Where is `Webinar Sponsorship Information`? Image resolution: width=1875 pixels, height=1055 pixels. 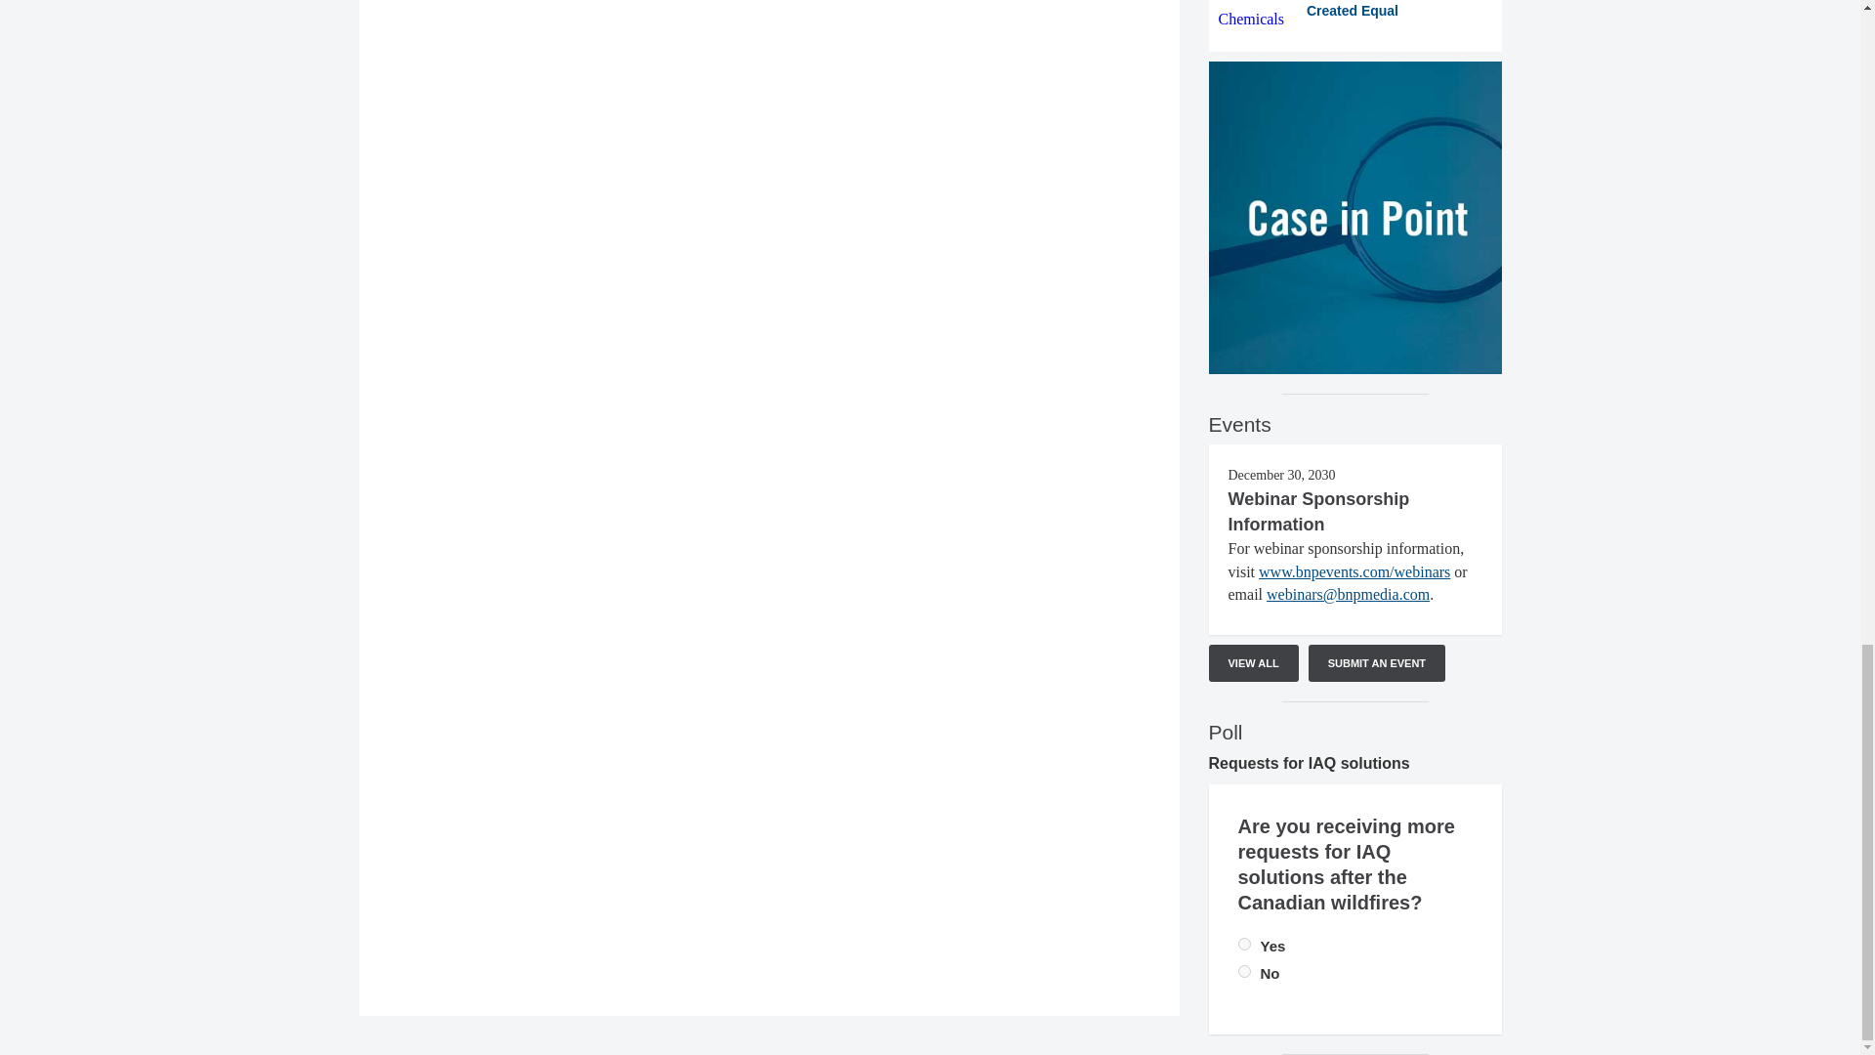 Webinar Sponsorship Information is located at coordinates (1318, 512).